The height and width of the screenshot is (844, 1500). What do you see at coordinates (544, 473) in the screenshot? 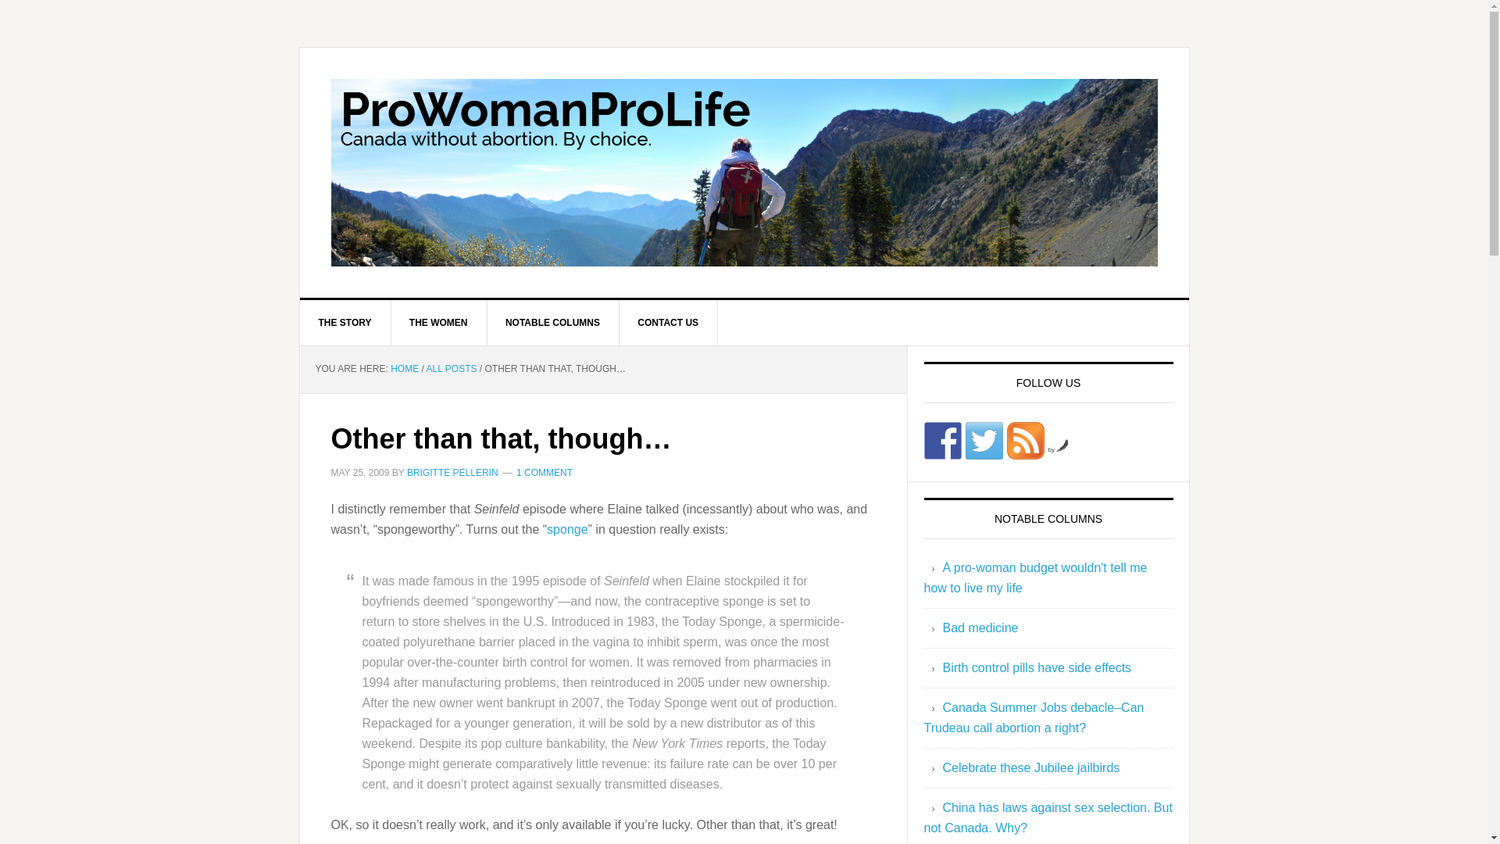
I see `1 COMMENT` at bounding box center [544, 473].